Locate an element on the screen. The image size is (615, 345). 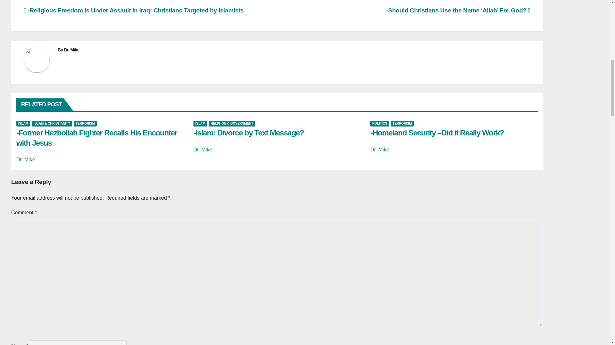
Dr. Mike is located at coordinates (71, 50).